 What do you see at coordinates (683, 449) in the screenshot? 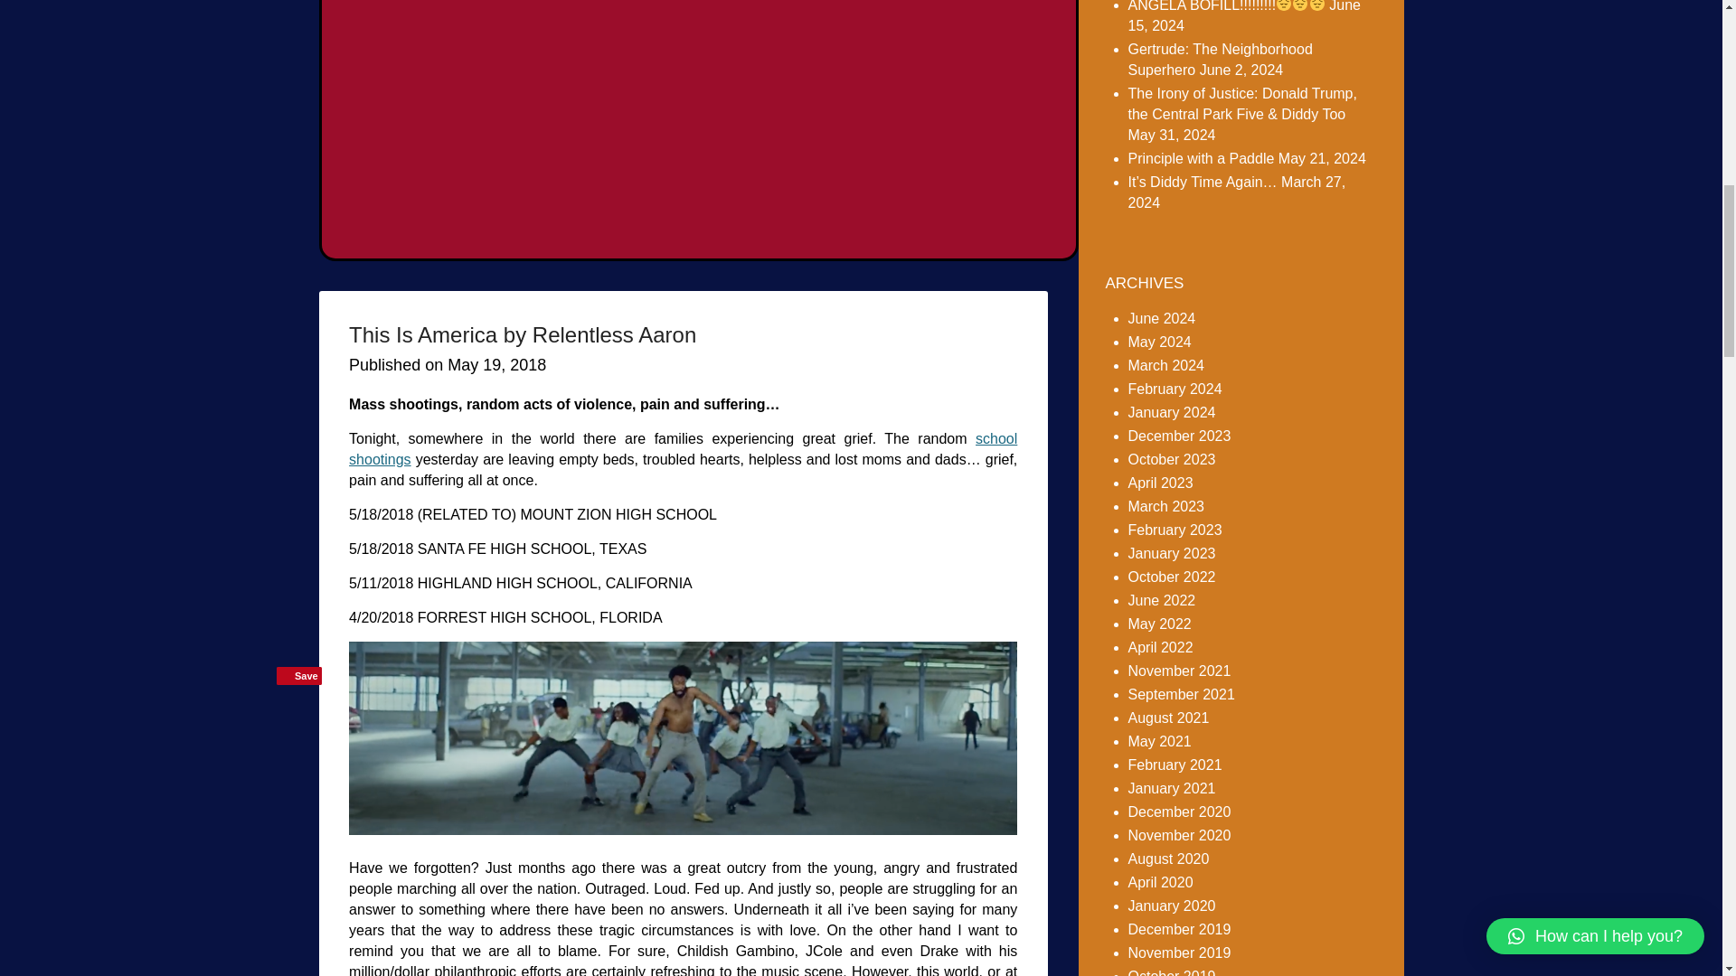
I see `school shootings` at bounding box center [683, 449].